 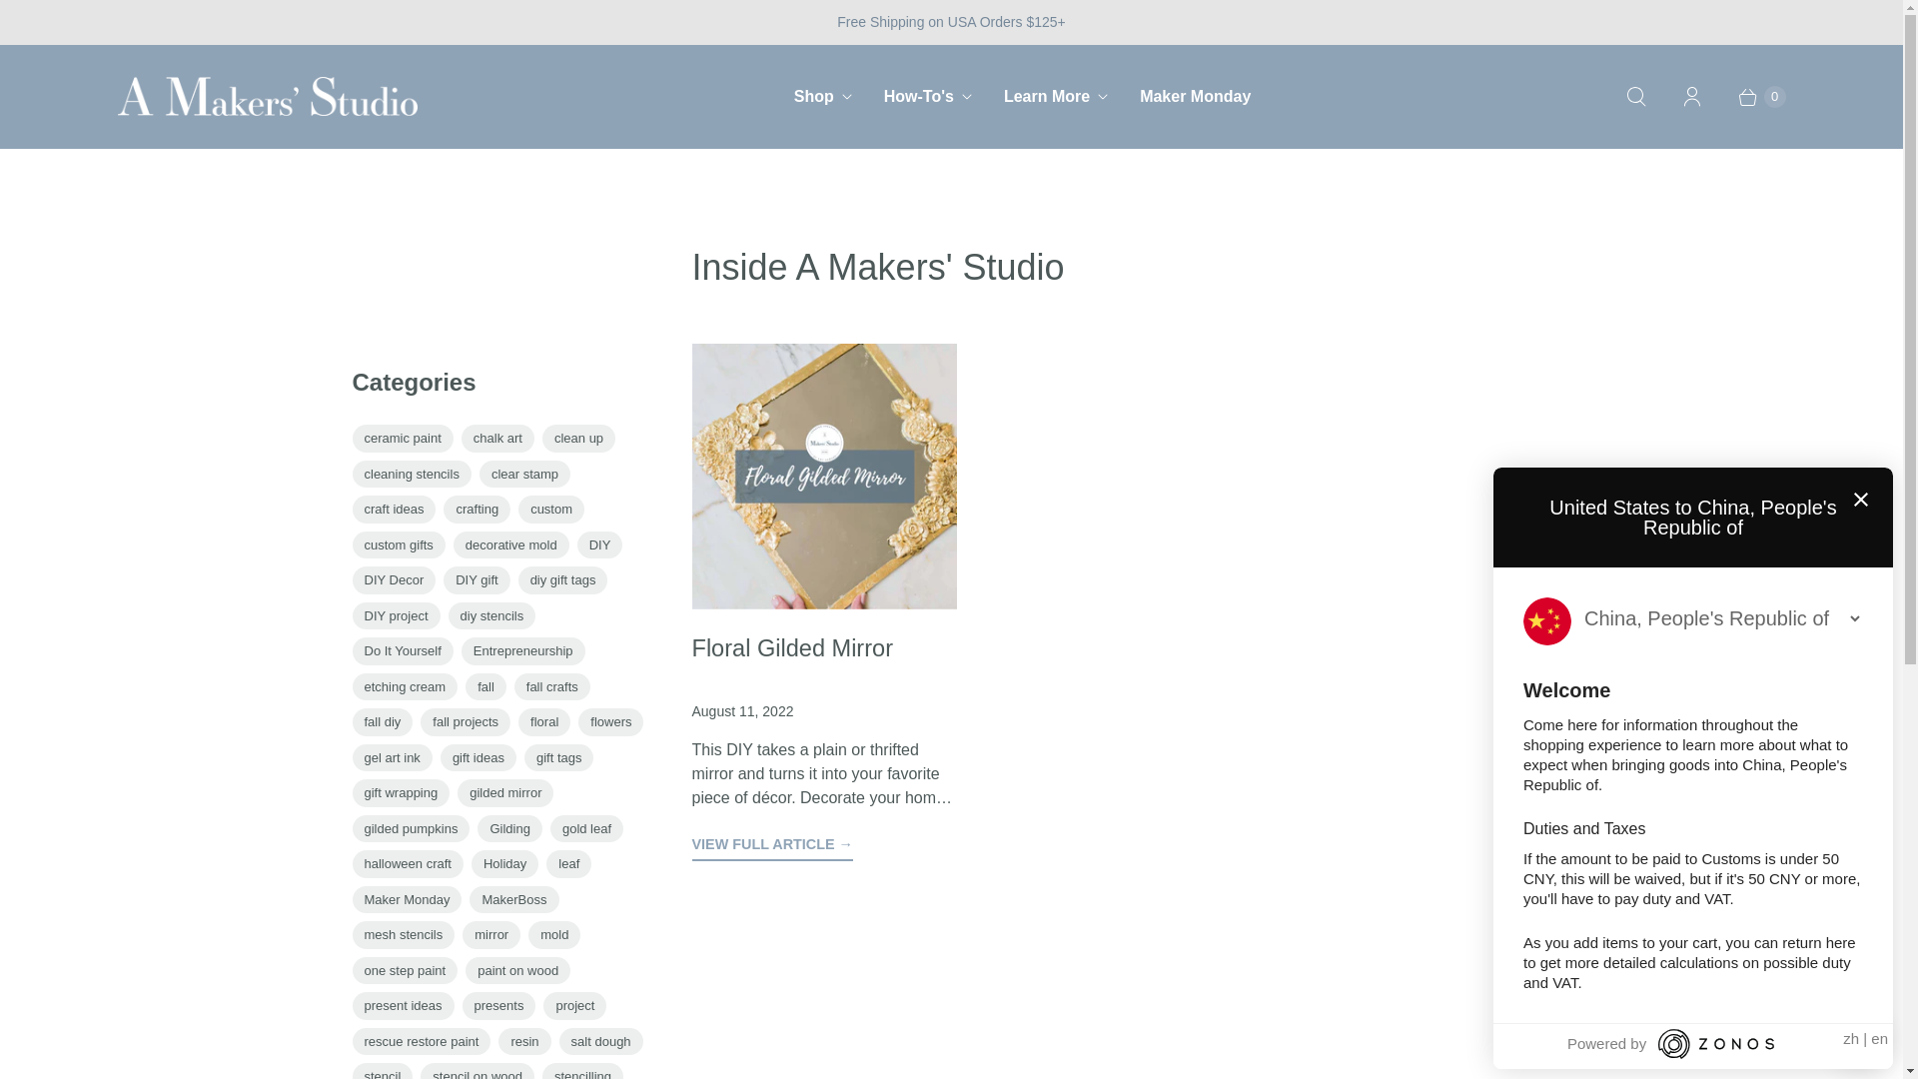 I want to click on Floral Gilded Mirror, so click(x=791, y=648).